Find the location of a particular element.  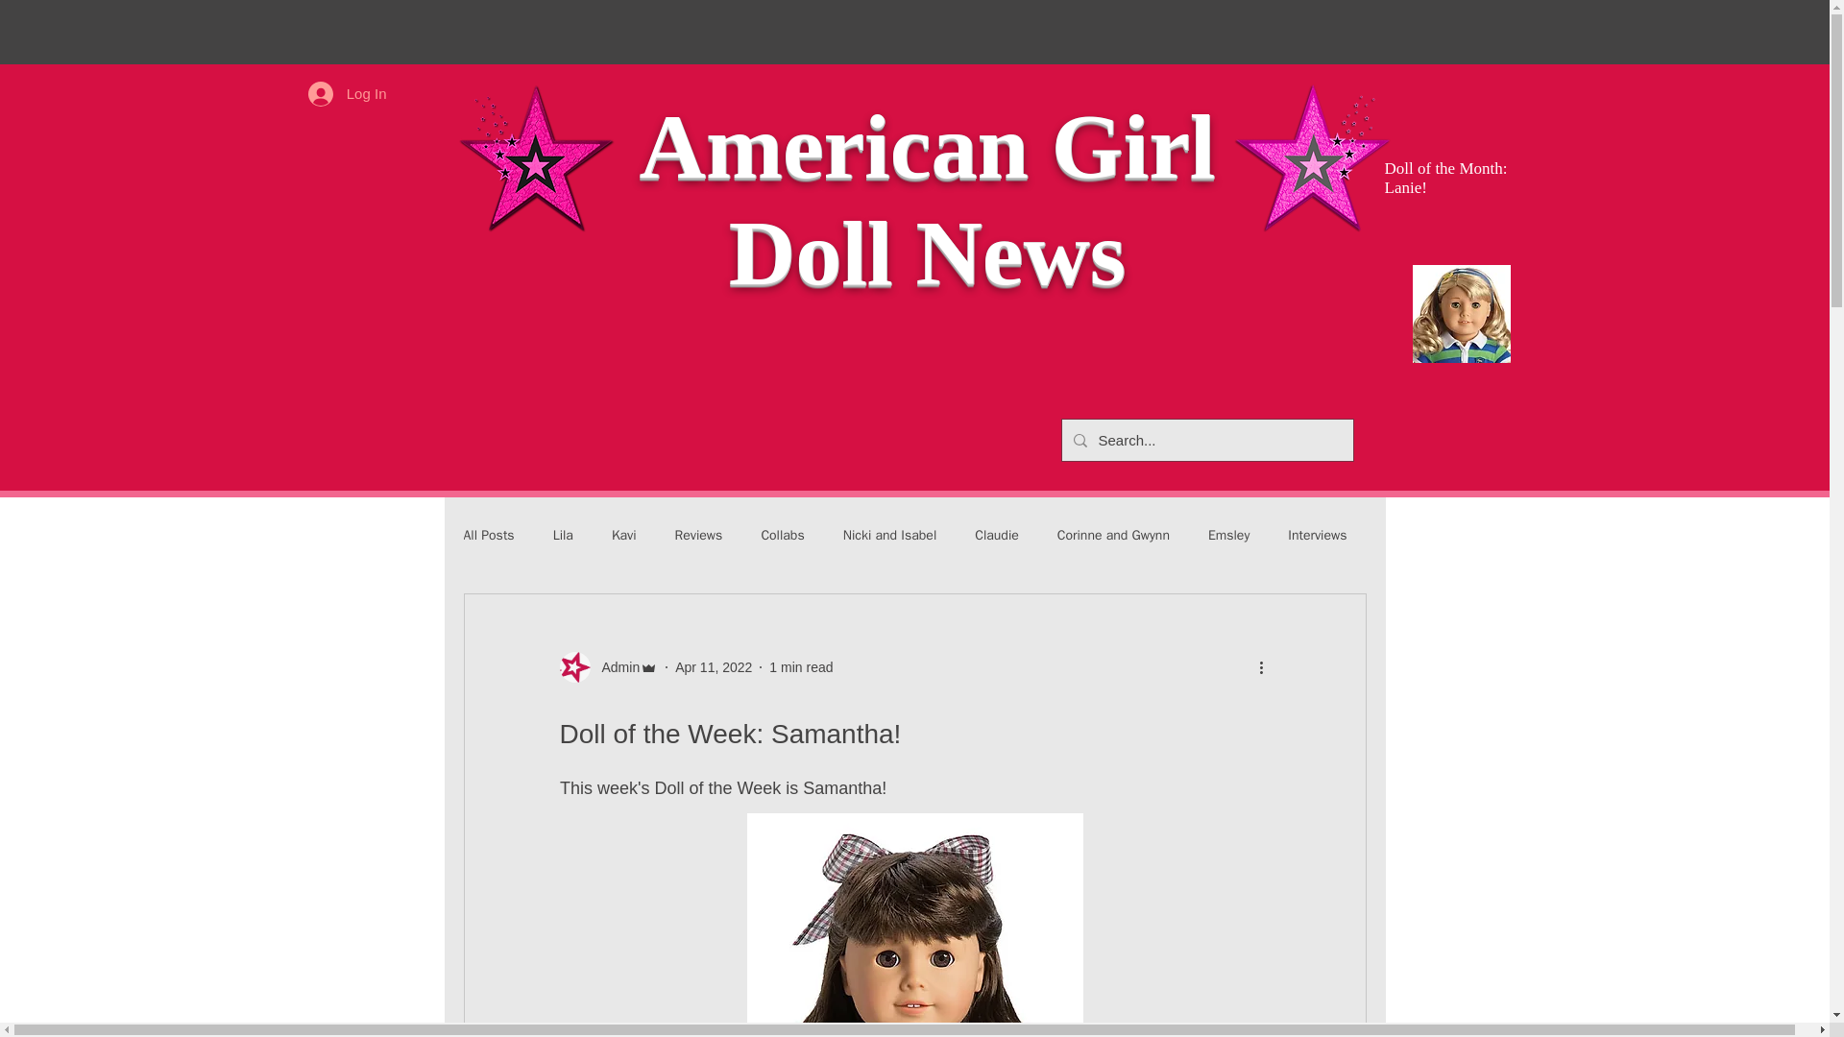

Reviews is located at coordinates (698, 536).